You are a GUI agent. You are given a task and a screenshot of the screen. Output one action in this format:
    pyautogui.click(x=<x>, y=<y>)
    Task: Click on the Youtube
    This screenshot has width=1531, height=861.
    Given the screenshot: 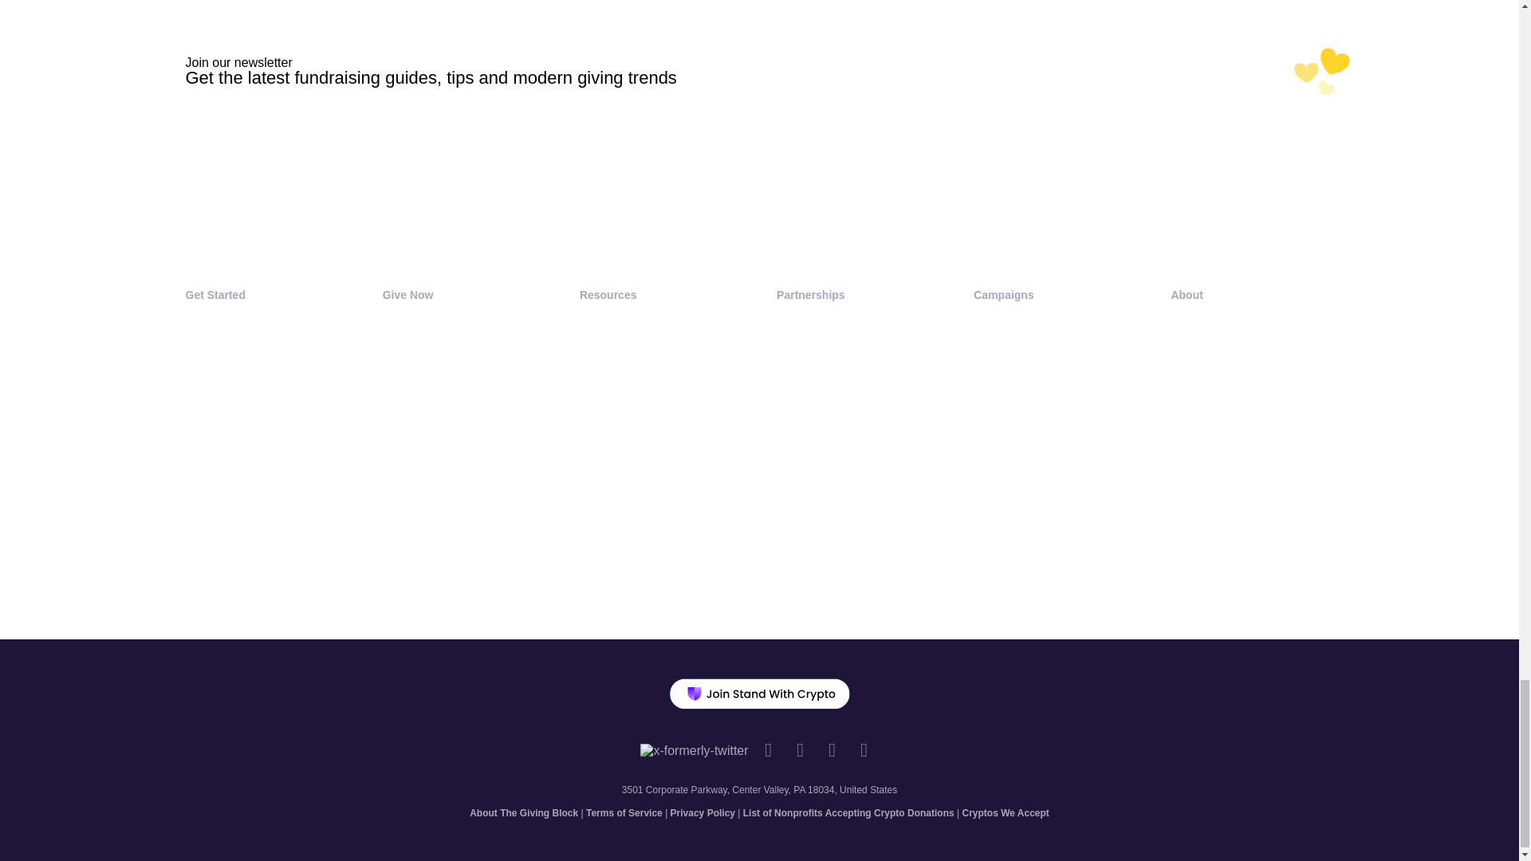 What is the action you would take?
    pyautogui.click(x=769, y=750)
    